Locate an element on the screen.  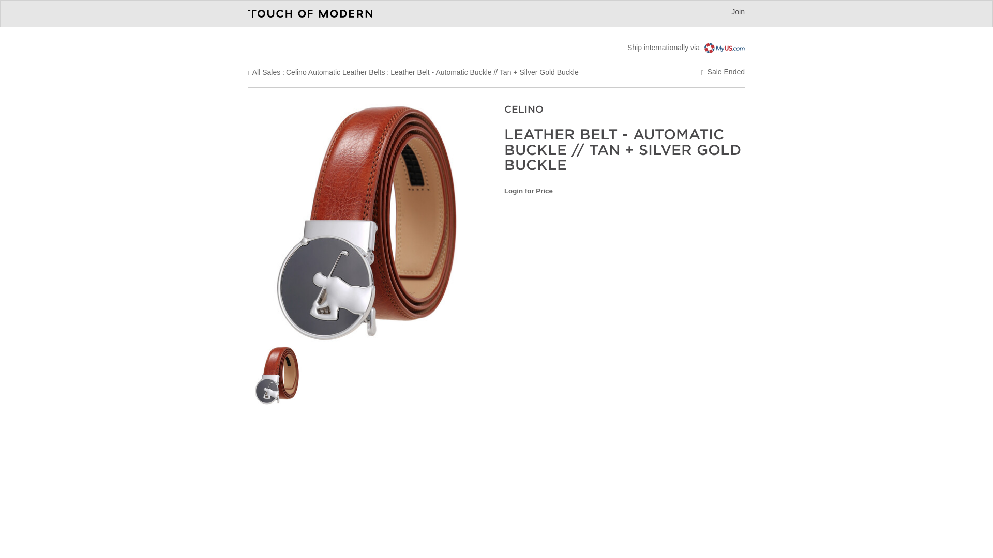
Ship internationally via is located at coordinates (686, 48).